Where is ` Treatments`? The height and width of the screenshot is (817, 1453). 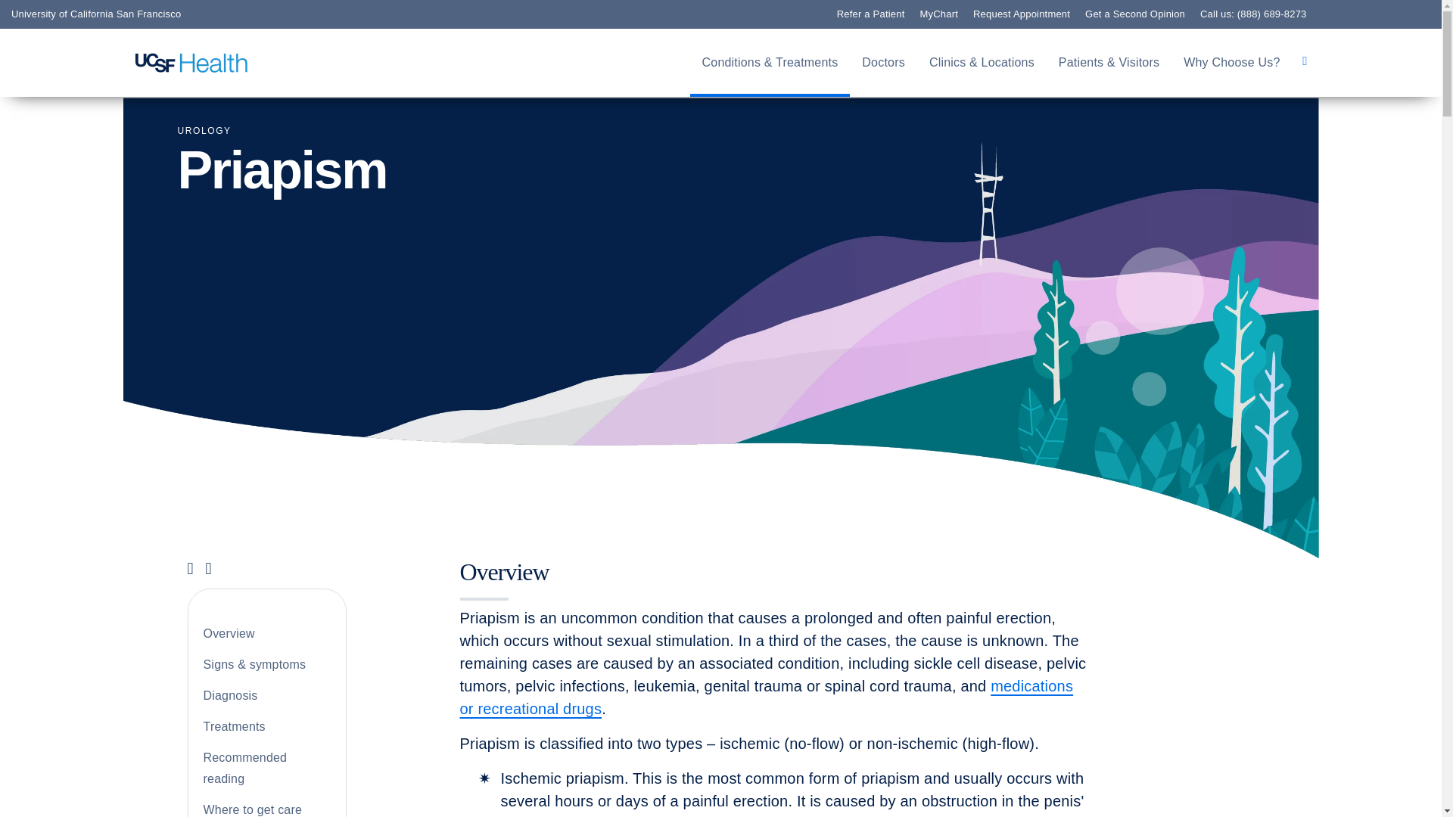
 Treatments is located at coordinates (99, 310).